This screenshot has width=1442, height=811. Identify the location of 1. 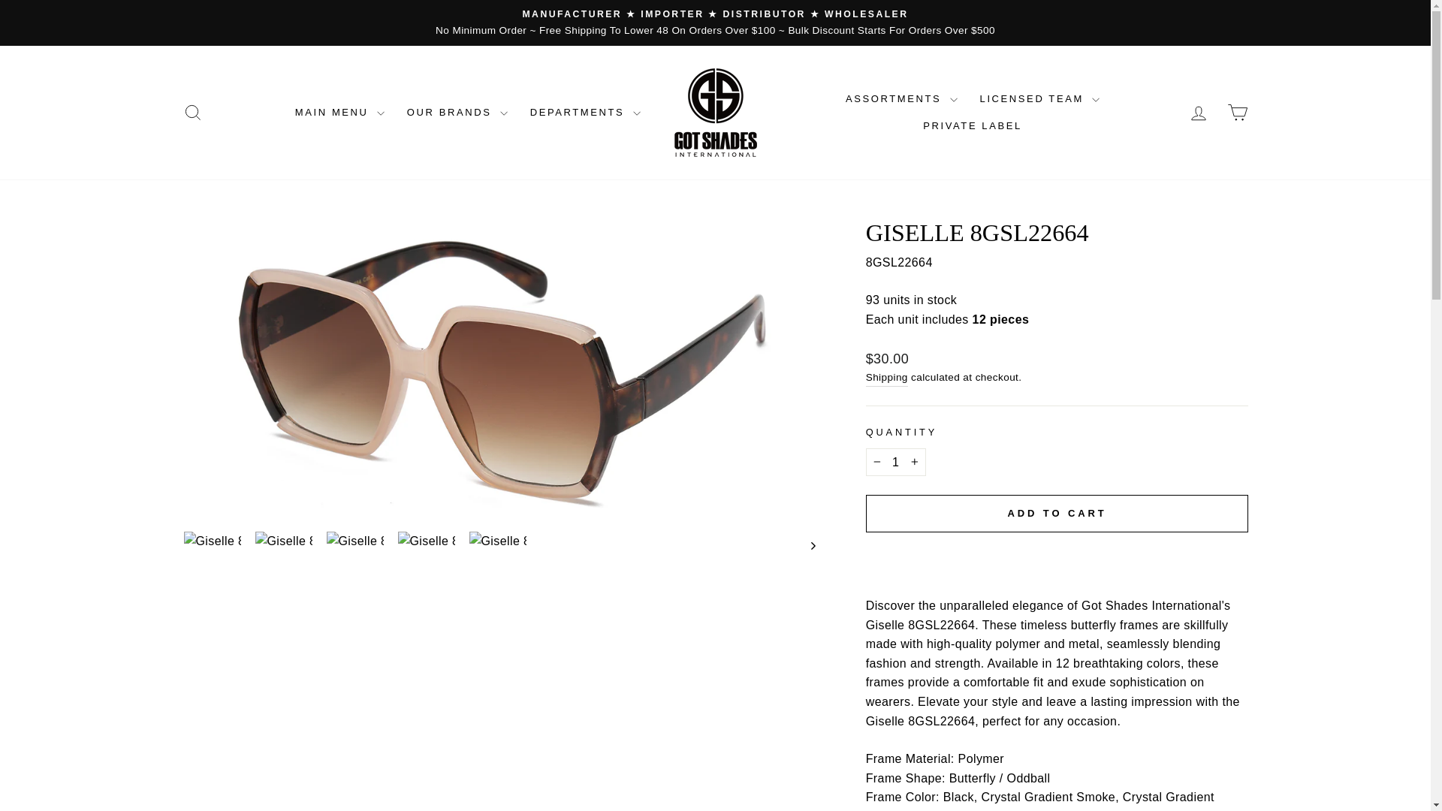
(895, 463).